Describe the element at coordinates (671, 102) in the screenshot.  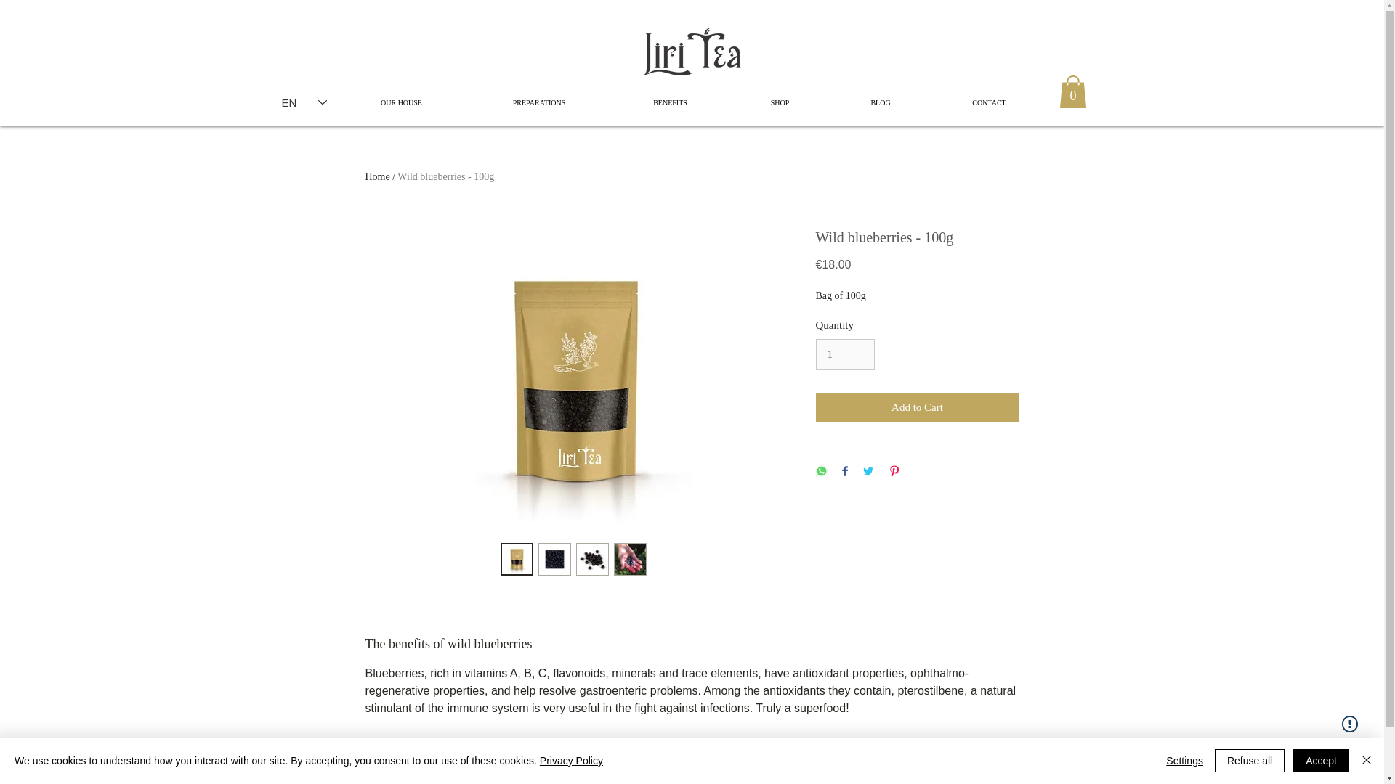
I see `BENEFITS` at that location.